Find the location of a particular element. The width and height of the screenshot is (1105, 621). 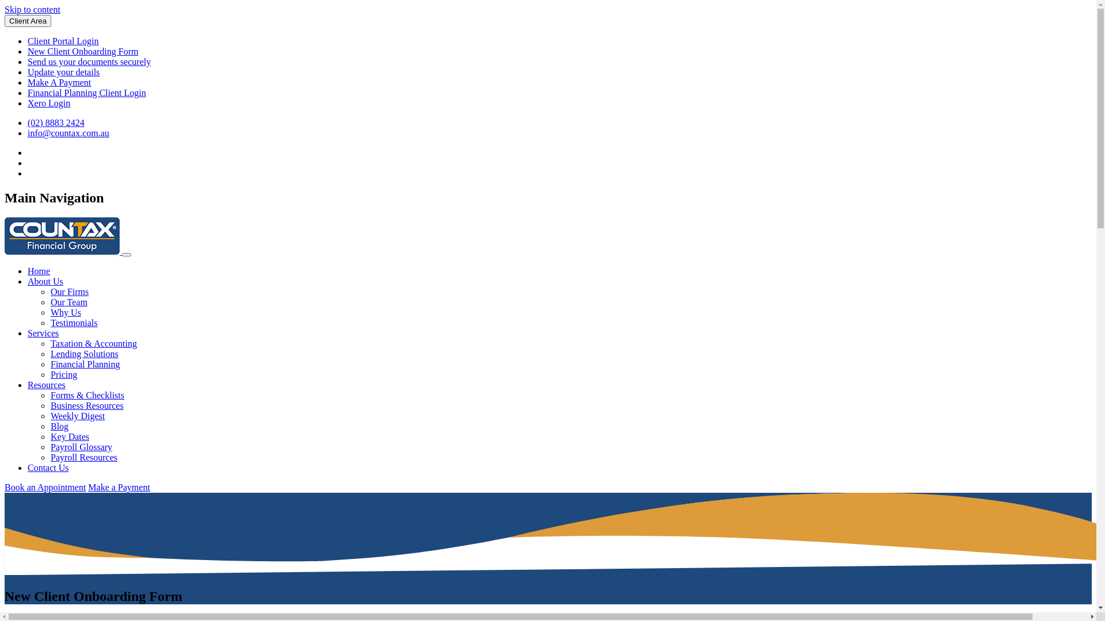

Blog is located at coordinates (60, 427).